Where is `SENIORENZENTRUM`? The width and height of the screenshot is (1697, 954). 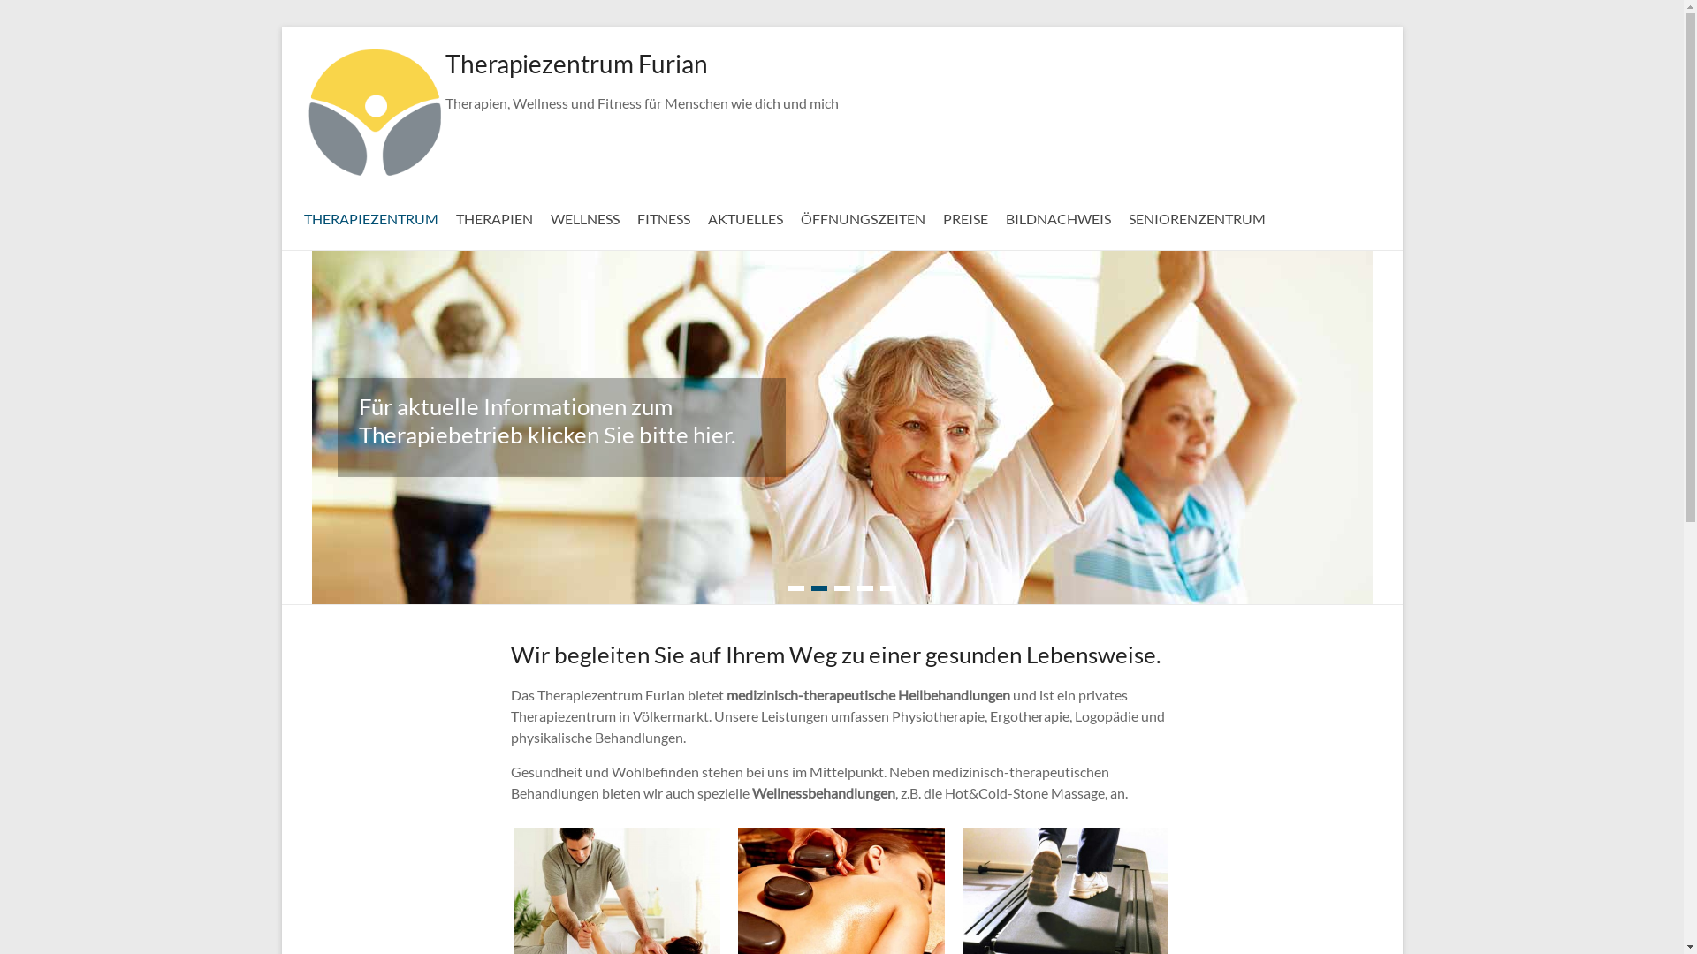
SENIORENZENTRUM is located at coordinates (1197, 216).